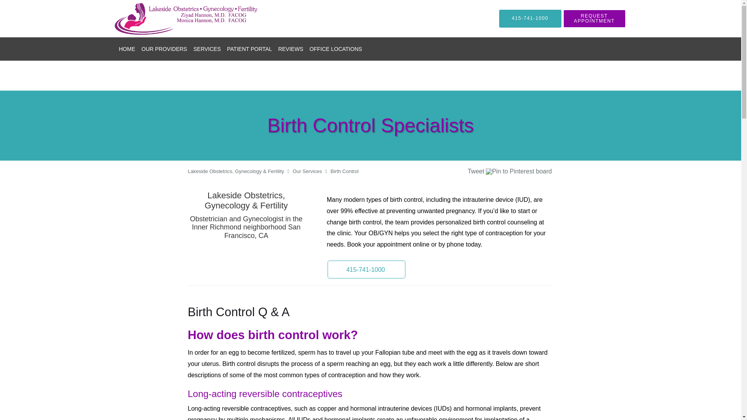  What do you see at coordinates (290, 49) in the screenshot?
I see `REVIEWS` at bounding box center [290, 49].